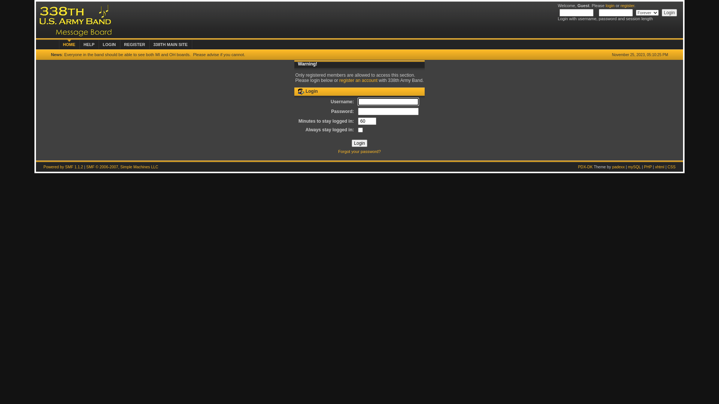 The image size is (719, 404). Describe the element at coordinates (628, 6) in the screenshot. I see `register` at that location.